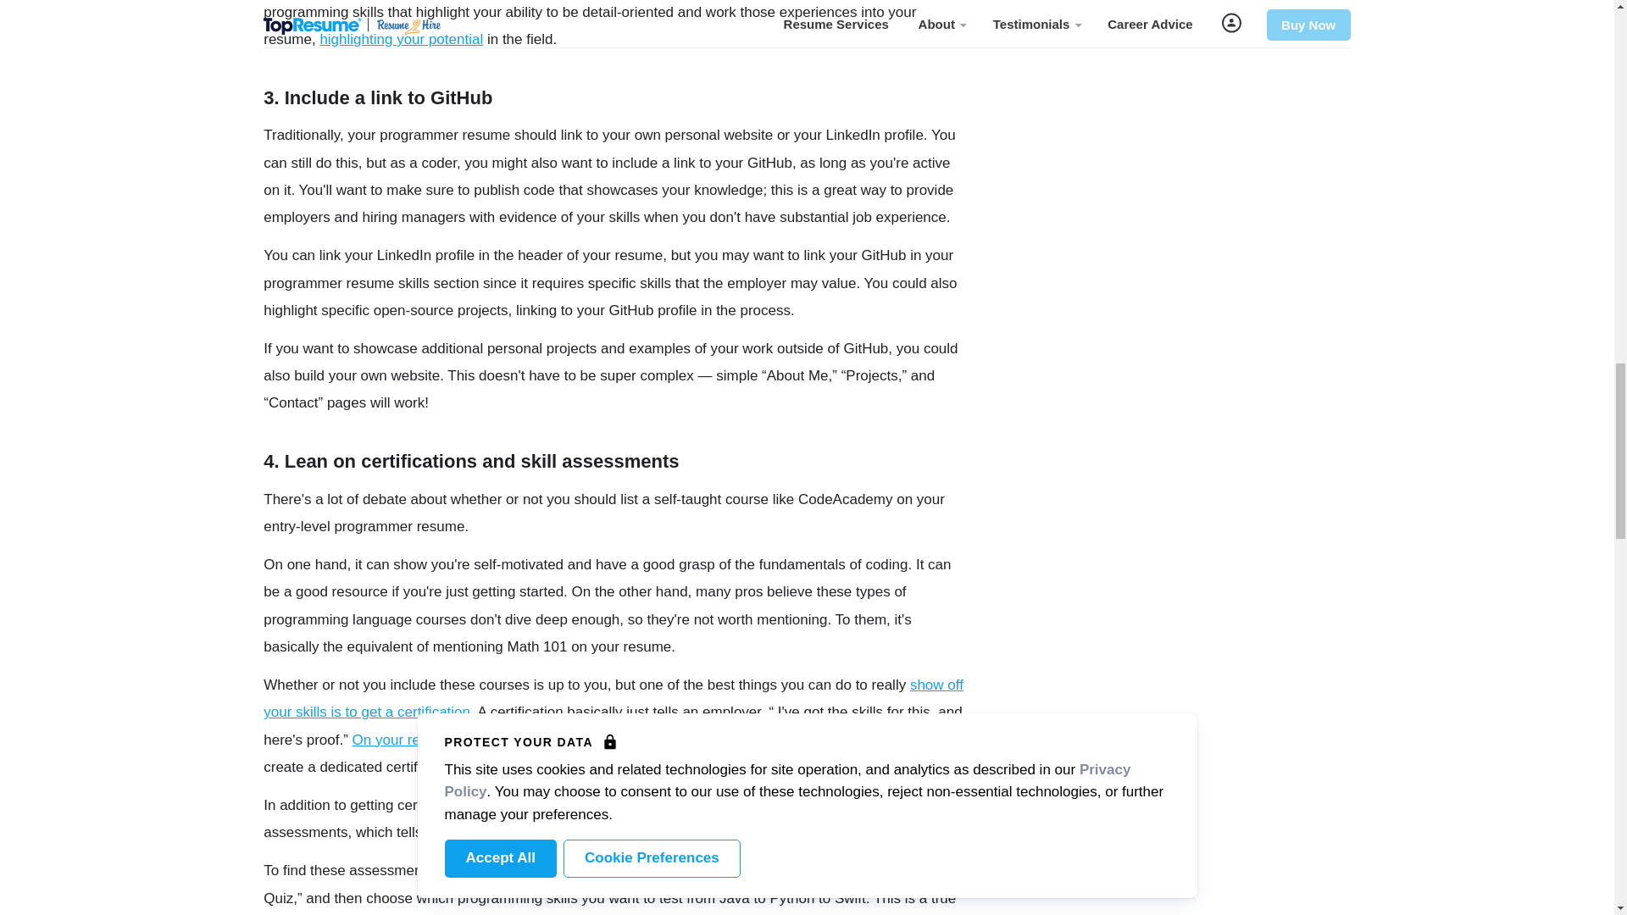 The image size is (1627, 915). What do you see at coordinates (614, 698) in the screenshot?
I see `show off your skills is to get a certification` at bounding box center [614, 698].